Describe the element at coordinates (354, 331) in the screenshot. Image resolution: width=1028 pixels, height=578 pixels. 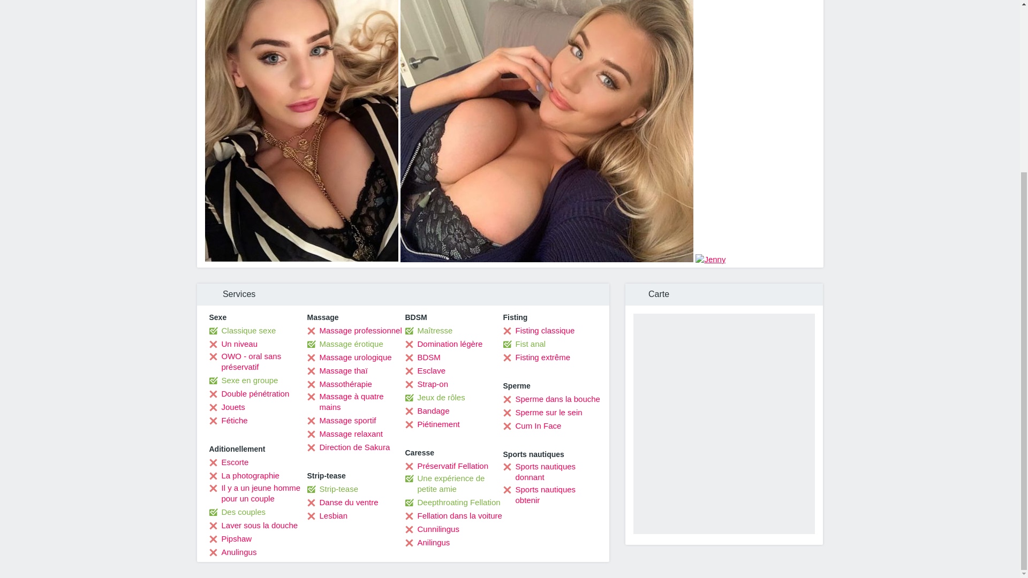
I see `Massage professionnel` at that location.